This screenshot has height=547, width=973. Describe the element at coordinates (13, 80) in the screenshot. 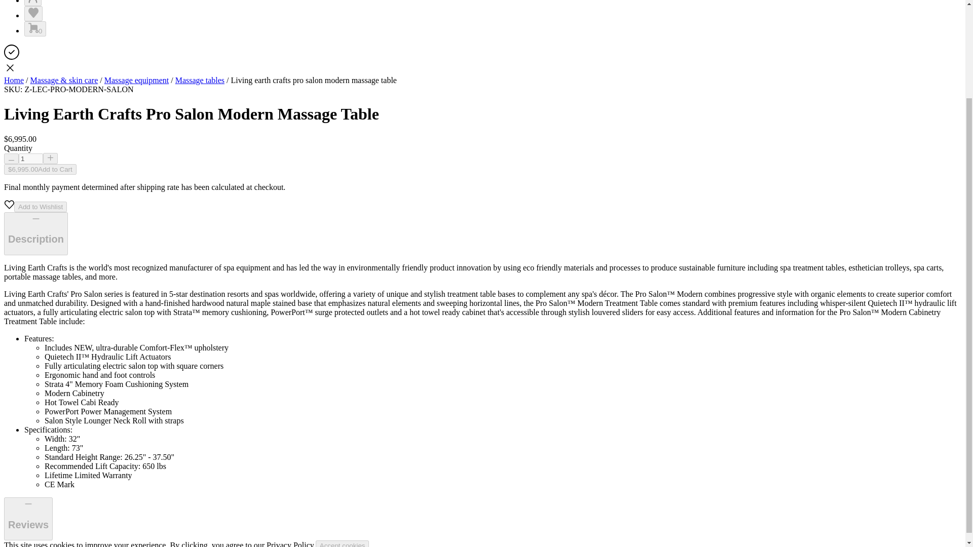

I see `Home` at that location.